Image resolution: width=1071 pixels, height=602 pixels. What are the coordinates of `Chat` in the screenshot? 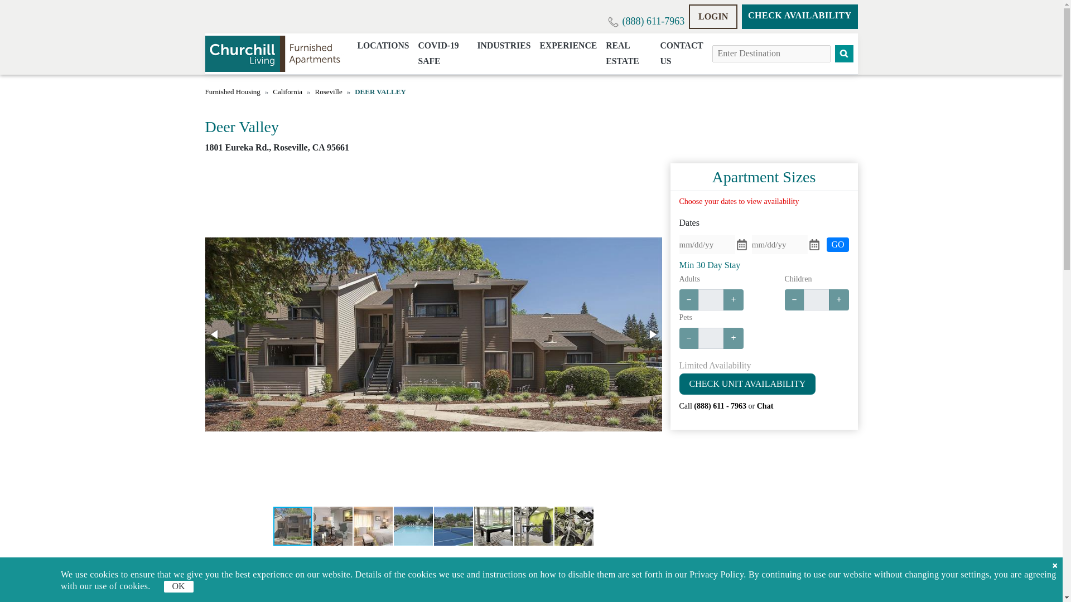 It's located at (765, 406).